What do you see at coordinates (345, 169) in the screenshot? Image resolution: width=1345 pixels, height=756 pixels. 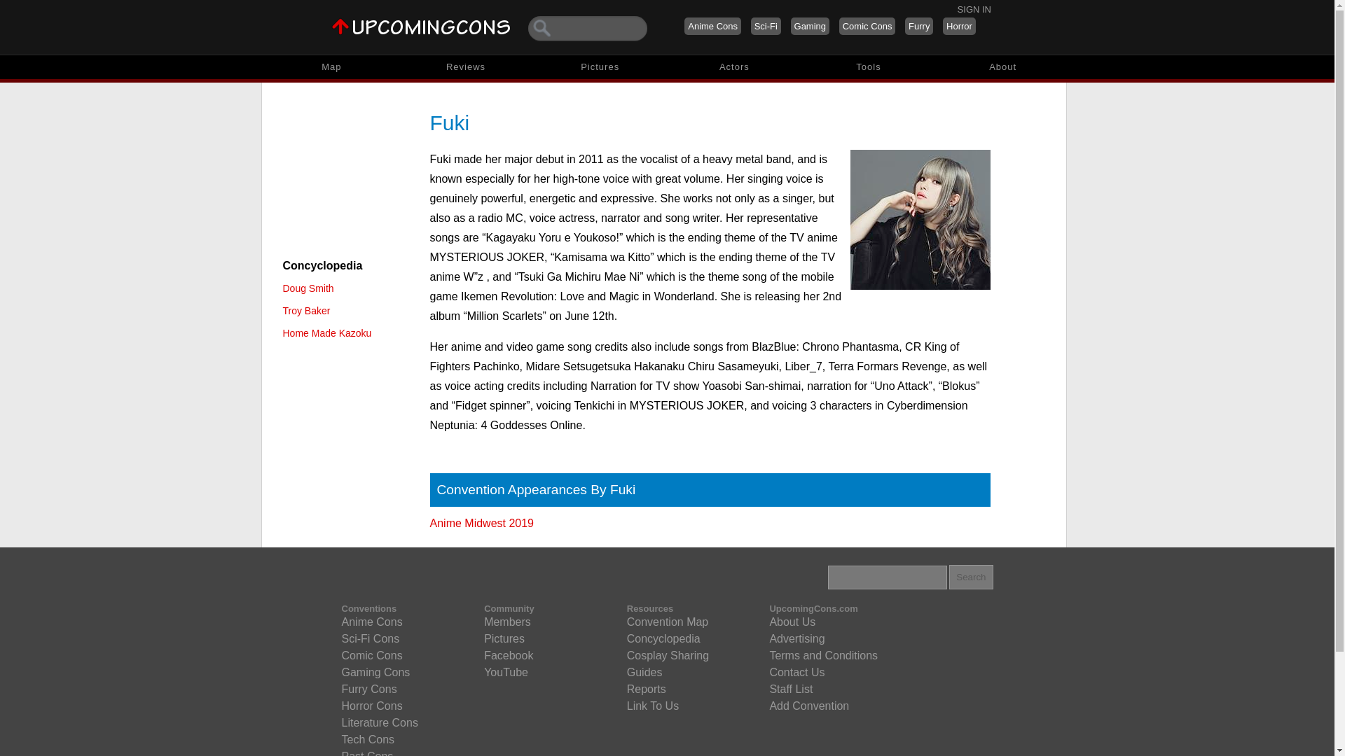 I see `Advertisement` at bounding box center [345, 169].